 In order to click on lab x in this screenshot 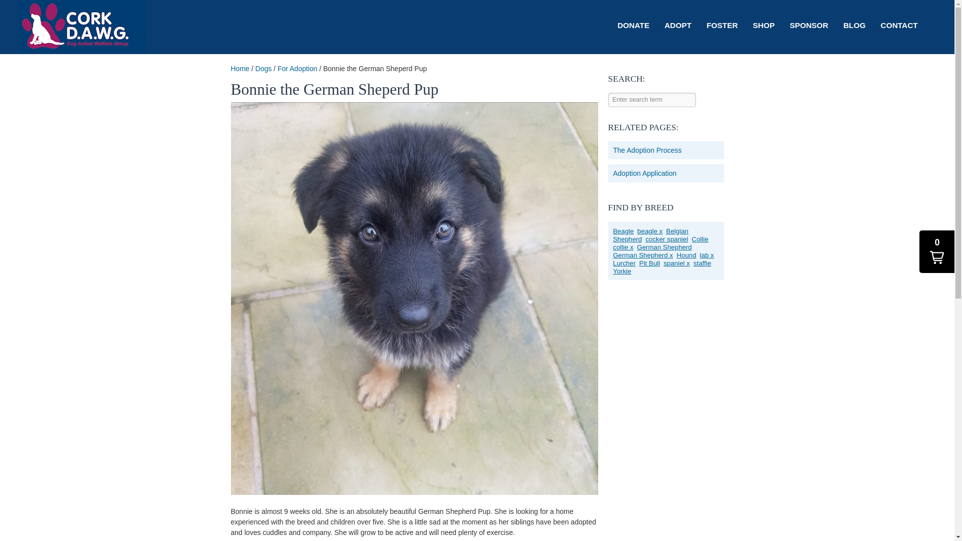, I will do `click(707, 255)`.